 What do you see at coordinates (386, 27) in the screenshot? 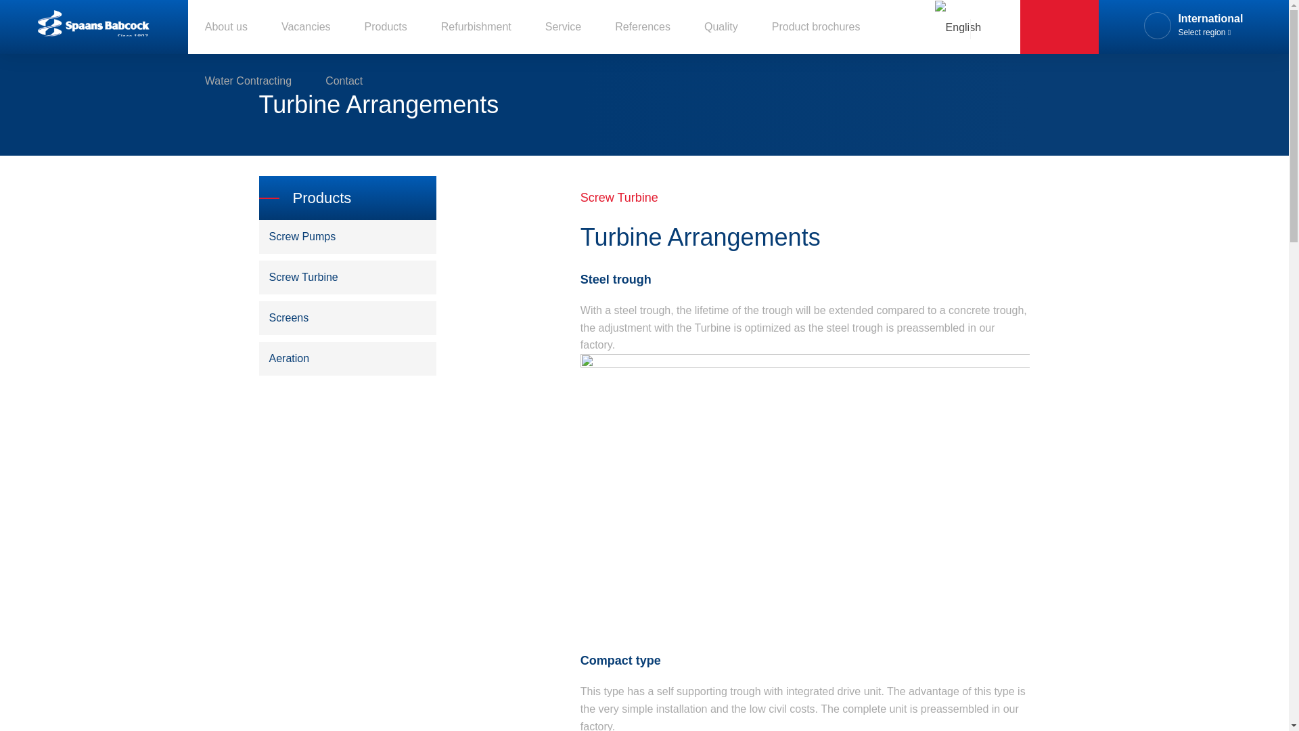
I see `Products` at bounding box center [386, 27].